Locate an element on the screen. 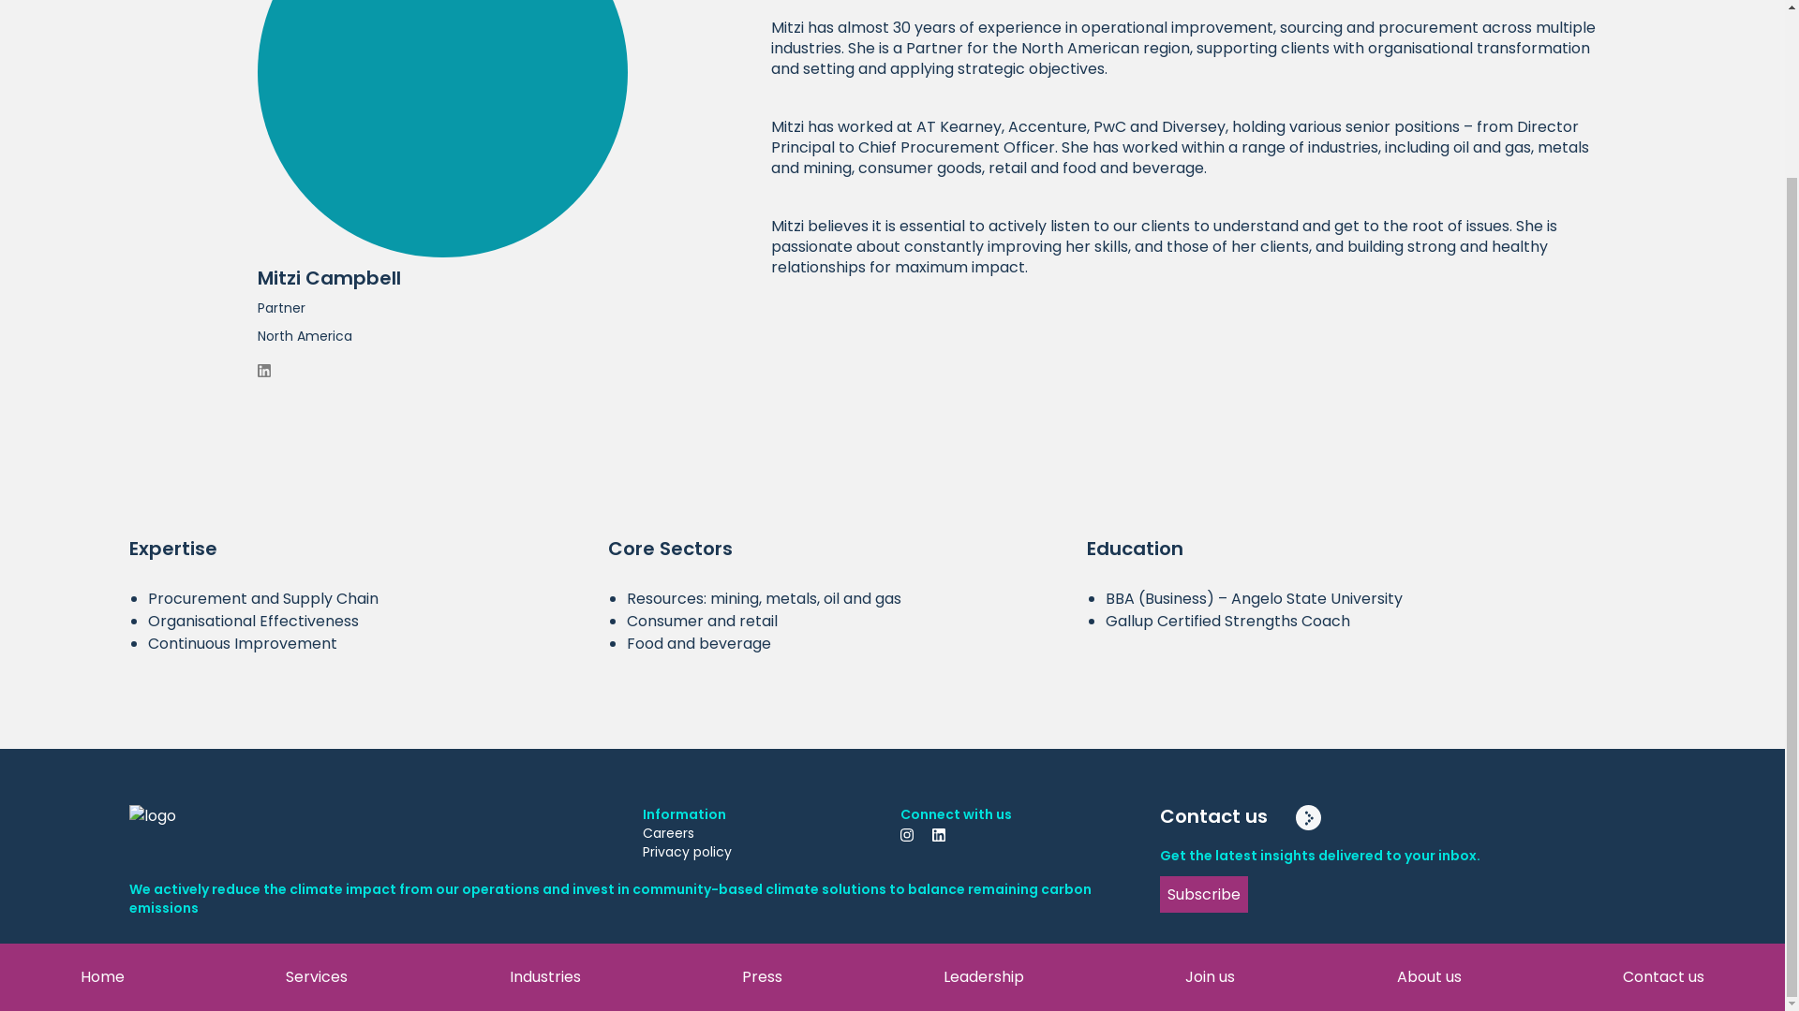 This screenshot has height=1011, width=1799. Leadership is located at coordinates (983, 775).